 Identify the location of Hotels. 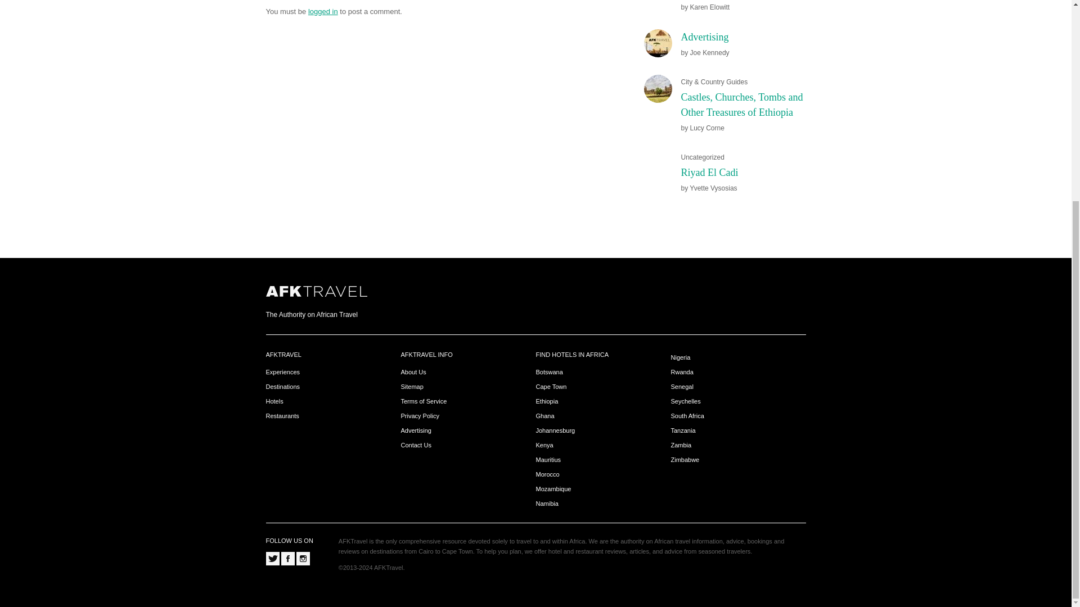
(274, 401).